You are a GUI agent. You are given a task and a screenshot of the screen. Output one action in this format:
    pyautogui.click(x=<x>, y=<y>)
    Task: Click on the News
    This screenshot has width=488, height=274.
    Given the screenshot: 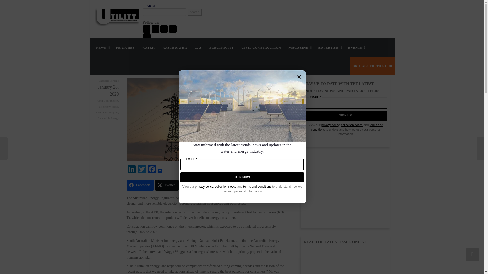 What is the action you would take?
    pyautogui.click(x=115, y=106)
    